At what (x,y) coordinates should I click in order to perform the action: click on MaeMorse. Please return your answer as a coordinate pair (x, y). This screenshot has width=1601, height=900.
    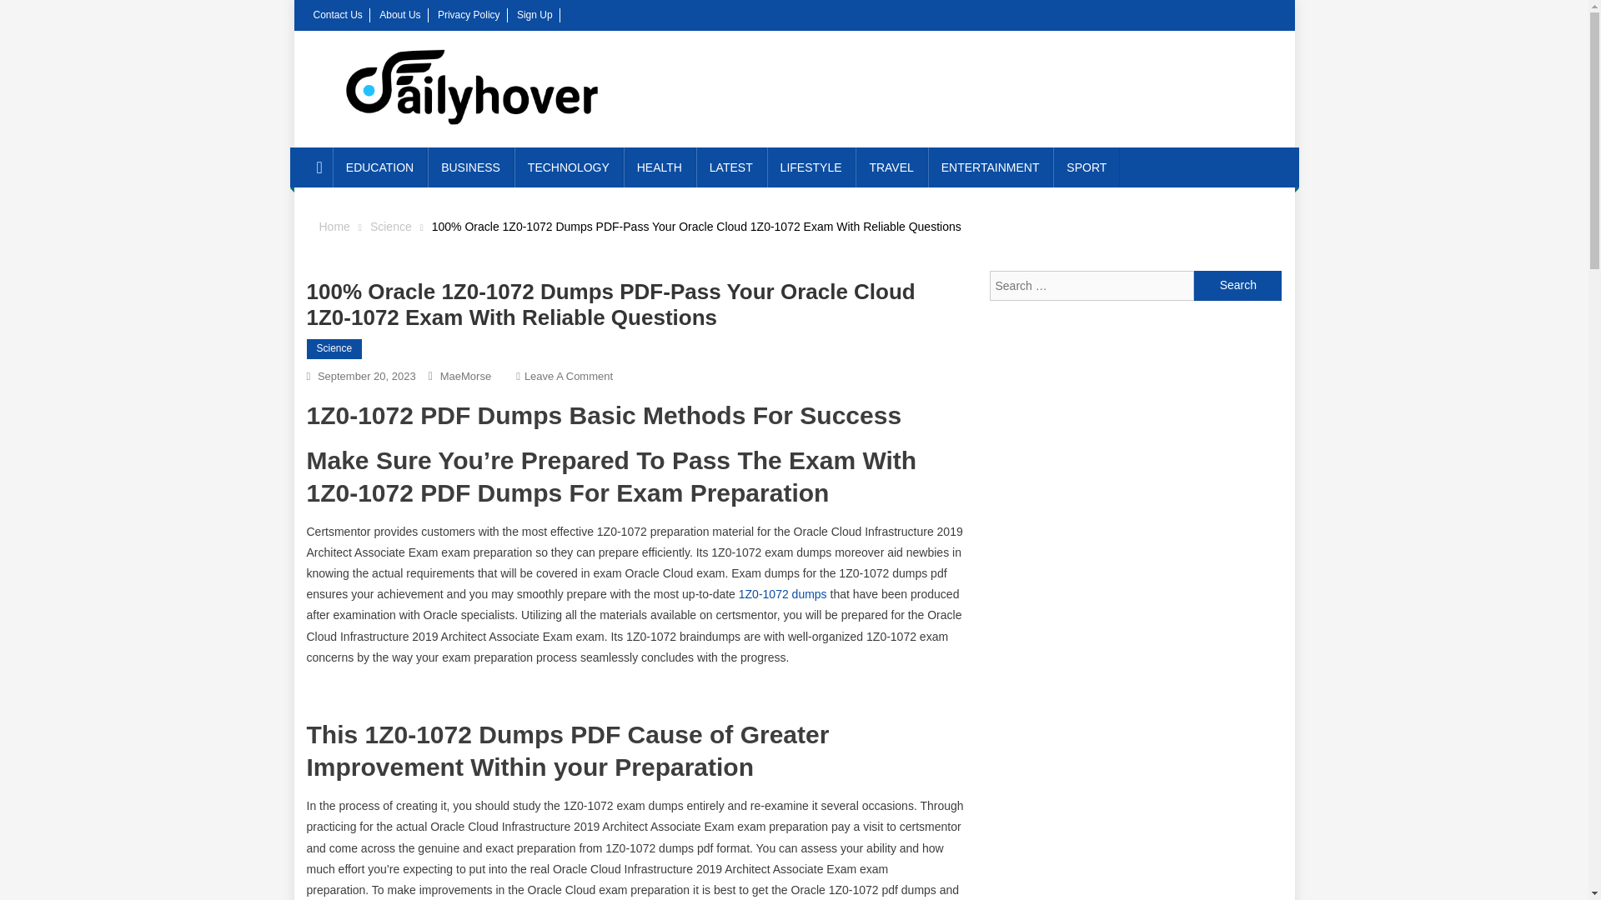
    Looking at the image, I should click on (465, 376).